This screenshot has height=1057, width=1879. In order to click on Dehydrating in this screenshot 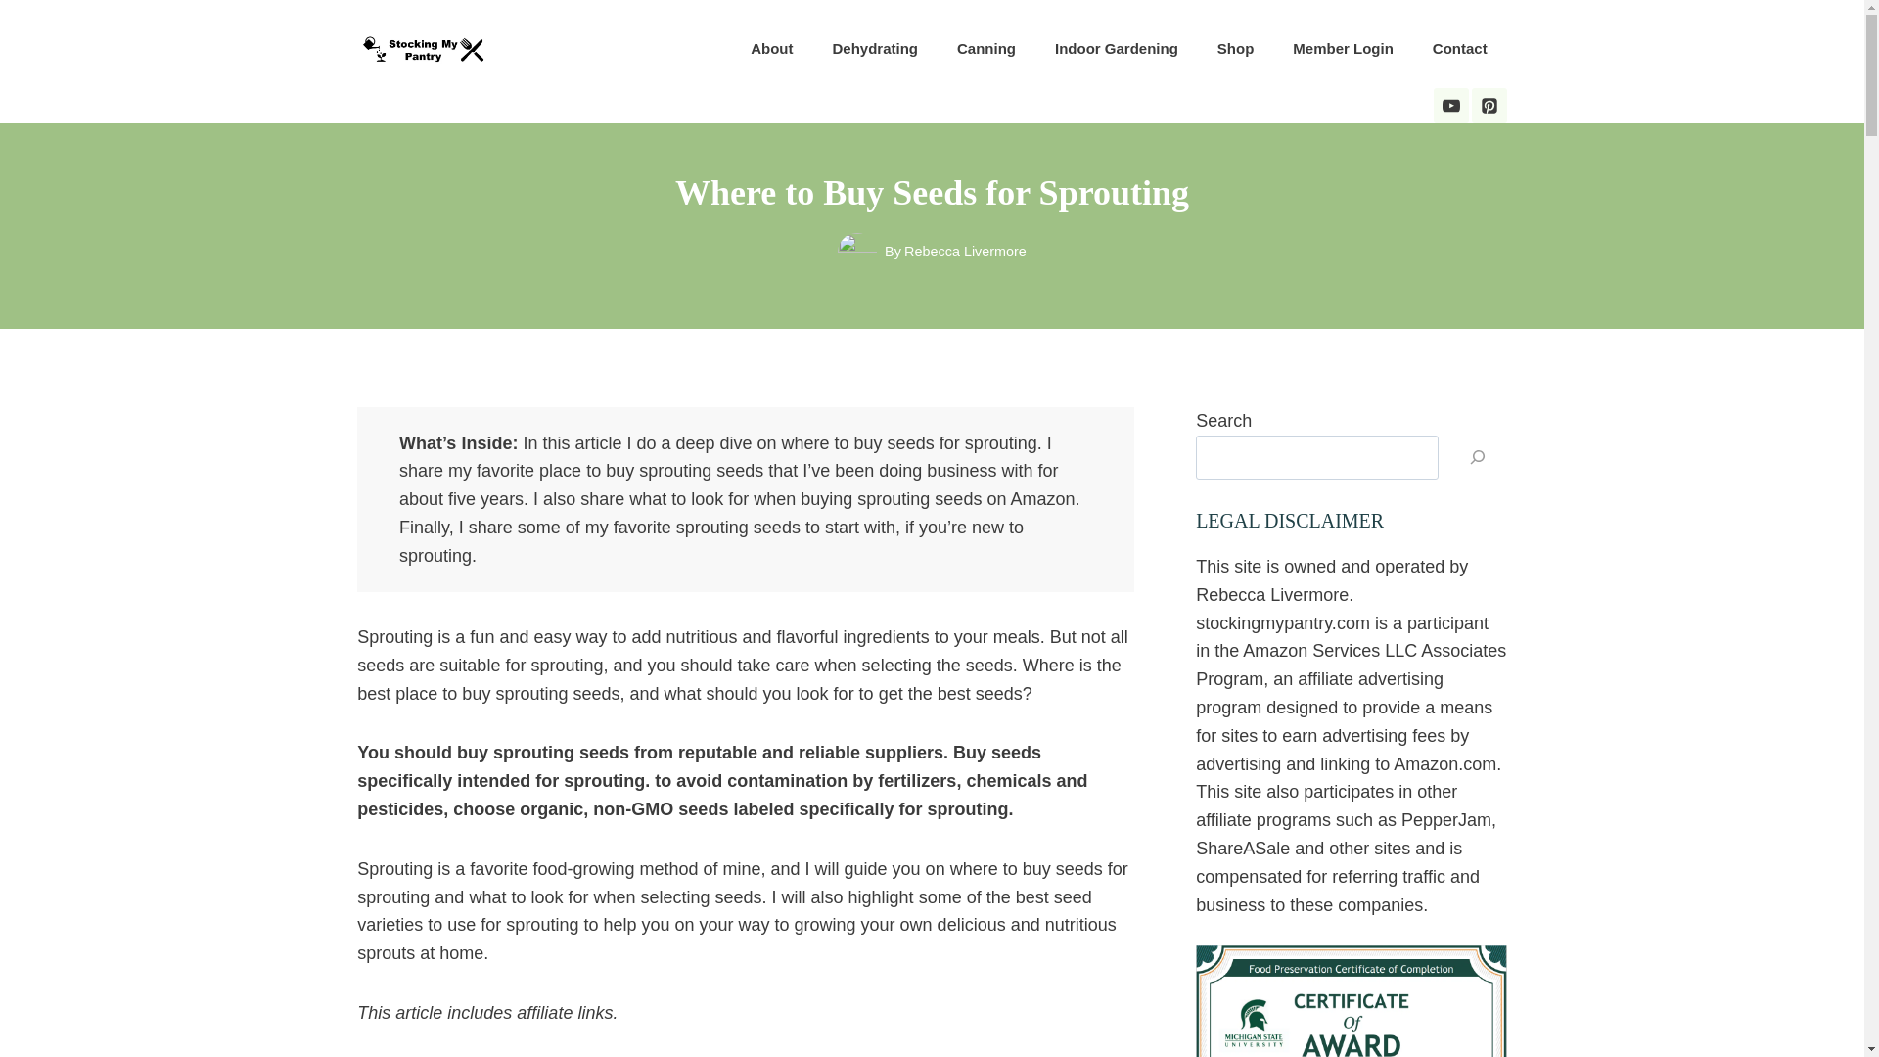, I will do `click(875, 49)`.